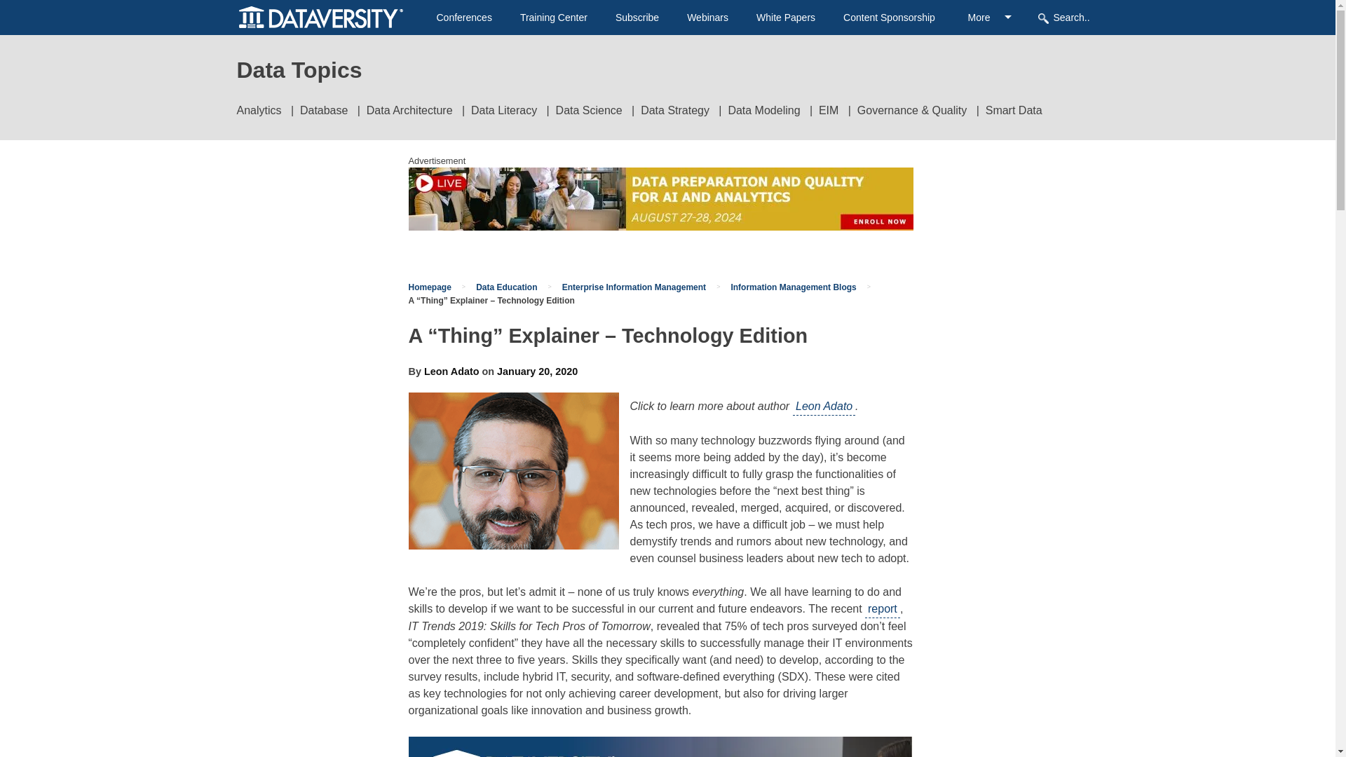  What do you see at coordinates (506, 287) in the screenshot?
I see `Data Education` at bounding box center [506, 287].